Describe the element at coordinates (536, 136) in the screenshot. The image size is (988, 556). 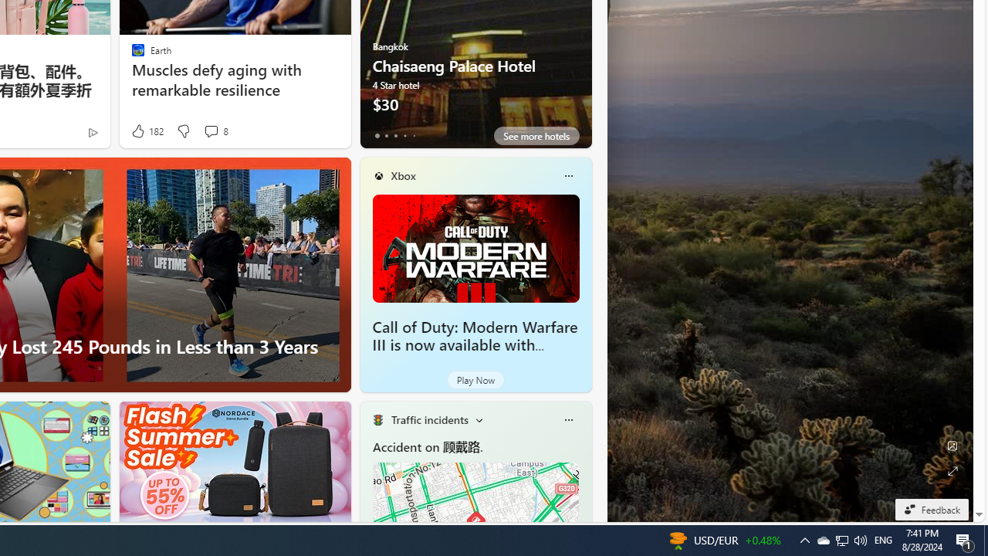
I see `See more hotels` at that location.